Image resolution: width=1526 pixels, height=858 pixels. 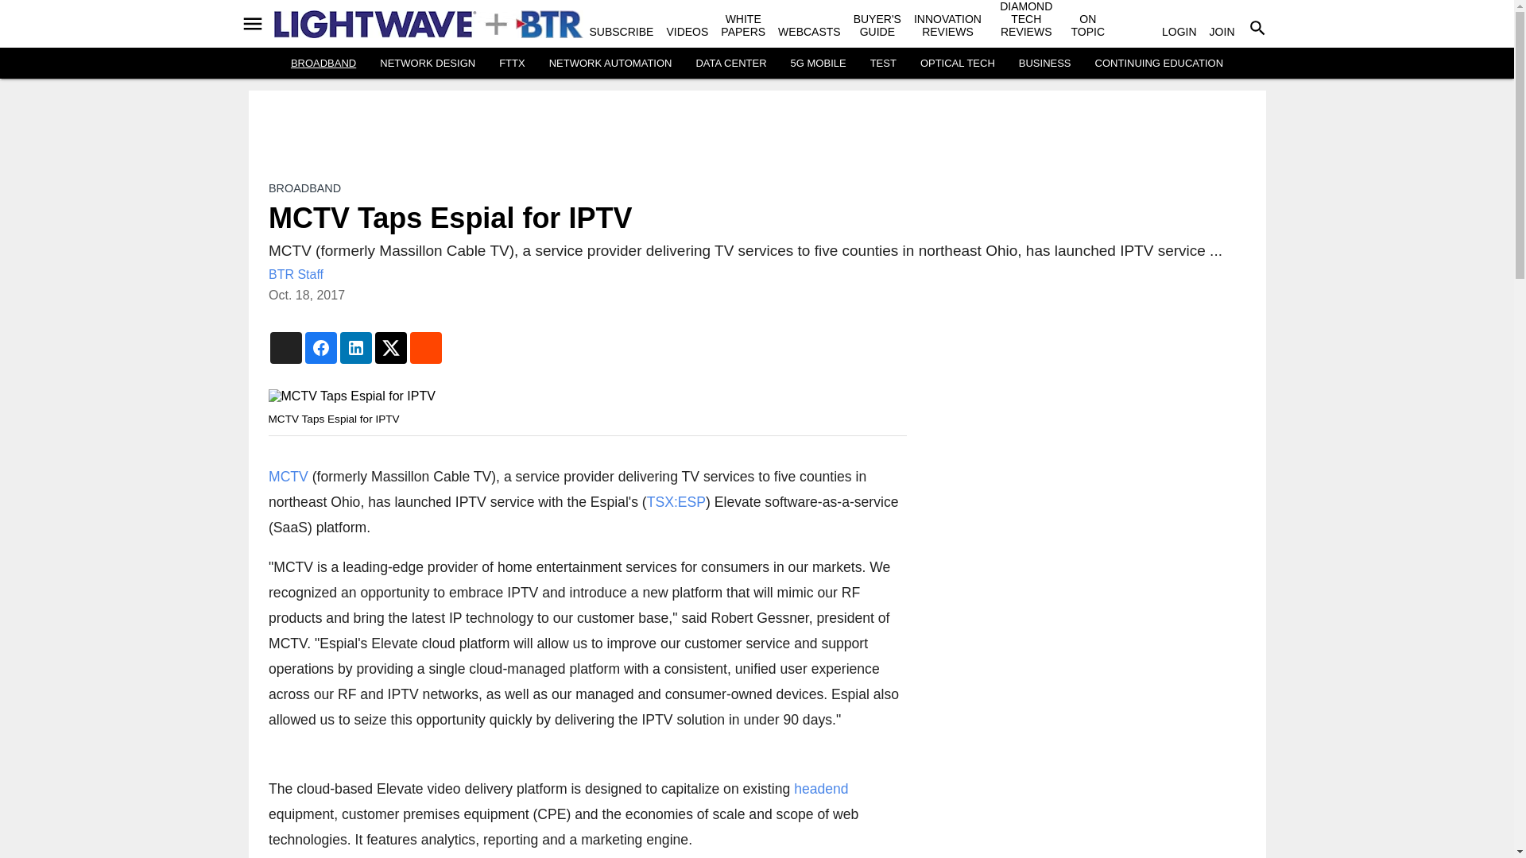 I want to click on JOIN, so click(x=1222, y=32).